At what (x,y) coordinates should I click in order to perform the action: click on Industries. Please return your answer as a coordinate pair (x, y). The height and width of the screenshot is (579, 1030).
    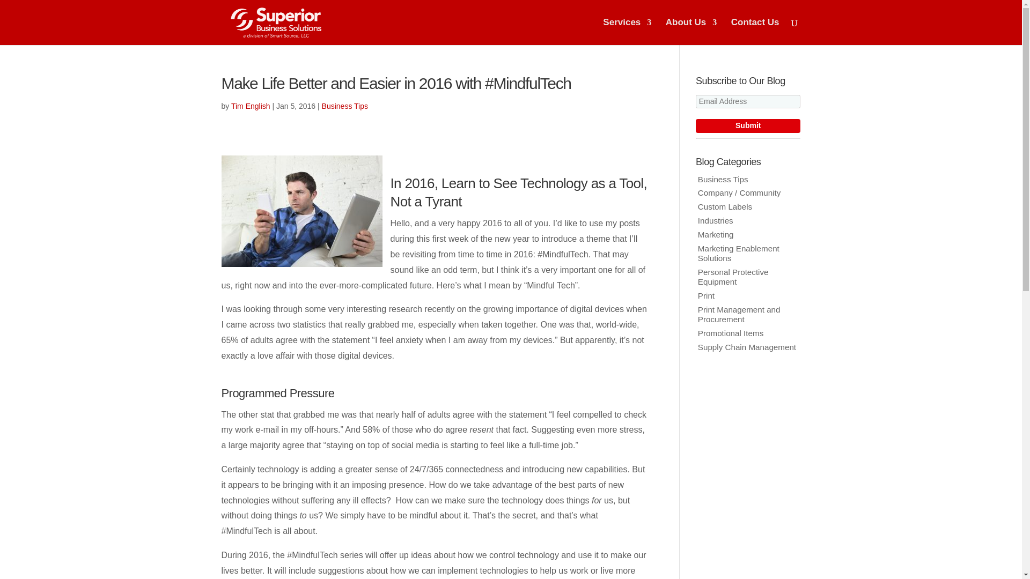
    Looking at the image, I should click on (716, 220).